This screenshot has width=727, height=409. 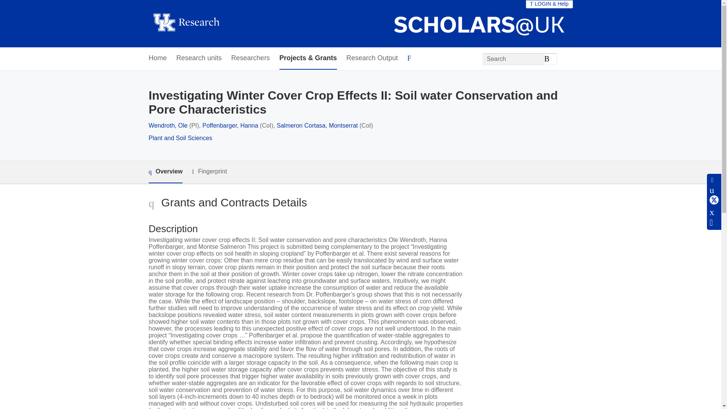 I want to click on Poffenbarger, Hanna, so click(x=230, y=125).